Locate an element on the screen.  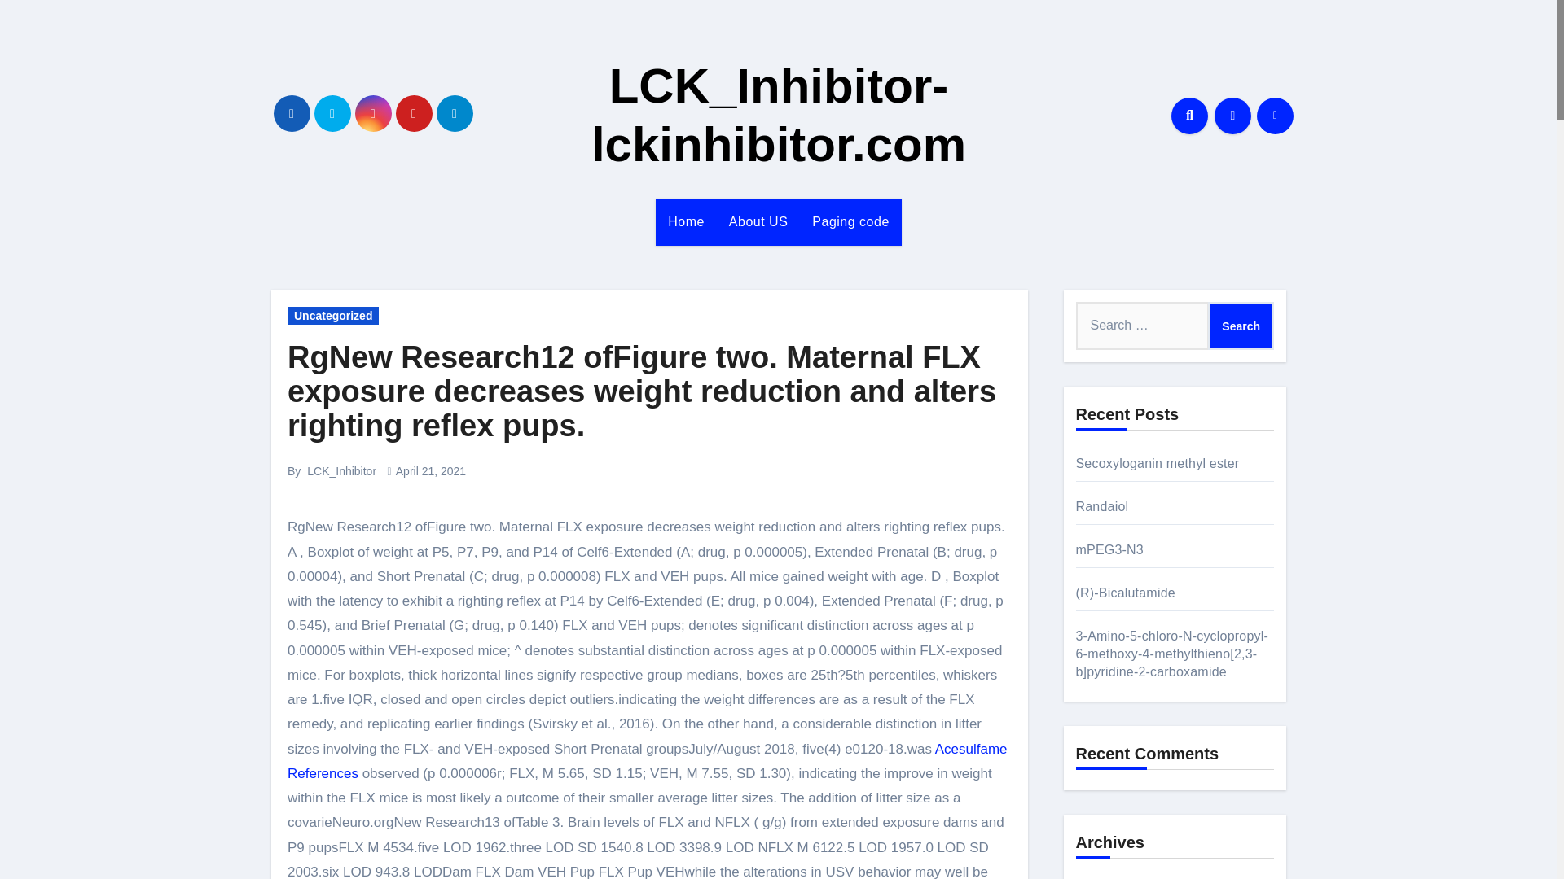
Home is located at coordinates (686, 222).